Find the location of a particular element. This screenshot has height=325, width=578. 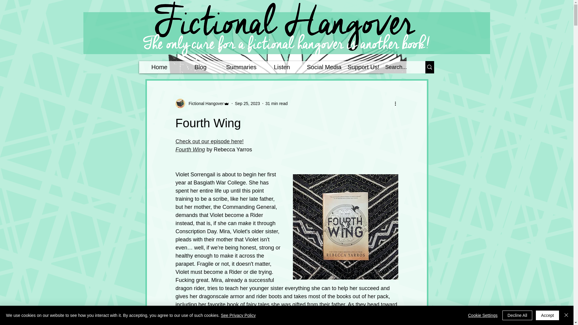

Fictional Hangover is located at coordinates (202, 104).